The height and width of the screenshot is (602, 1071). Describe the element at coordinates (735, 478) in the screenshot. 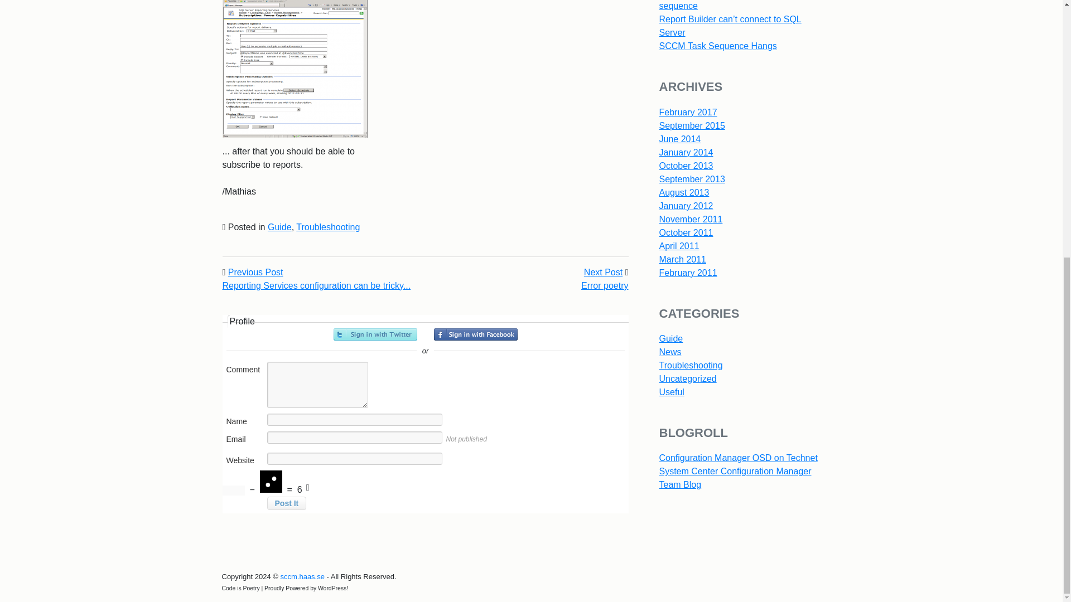

I see `System Center Configuration Manager Team Blog` at that location.